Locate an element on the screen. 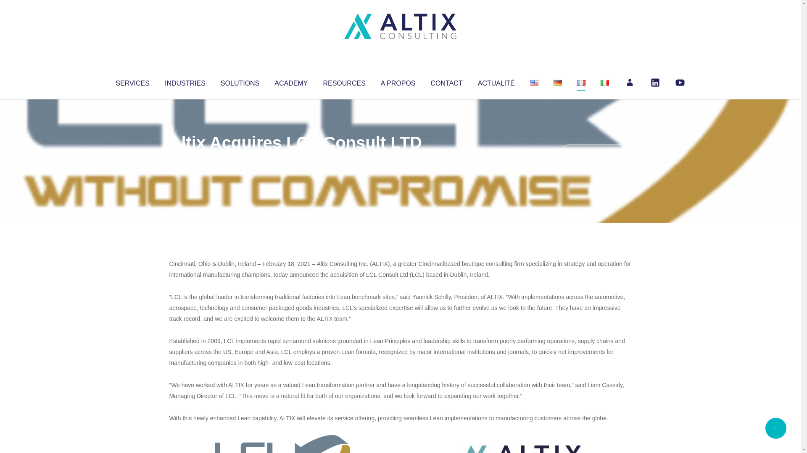 The width and height of the screenshot is (807, 453). RESOURCES is located at coordinates (344, 81).